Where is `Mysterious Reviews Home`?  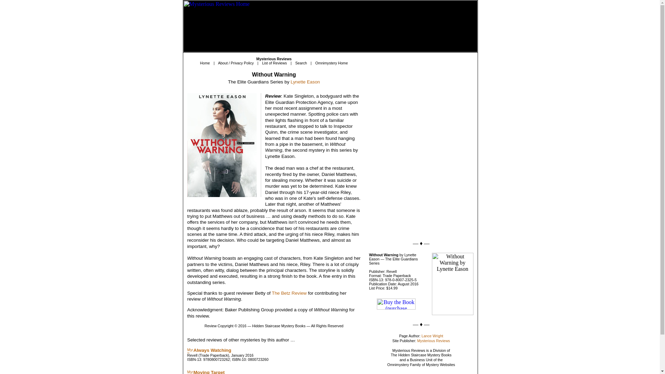
Mysterious Reviews Home is located at coordinates (330, 26).